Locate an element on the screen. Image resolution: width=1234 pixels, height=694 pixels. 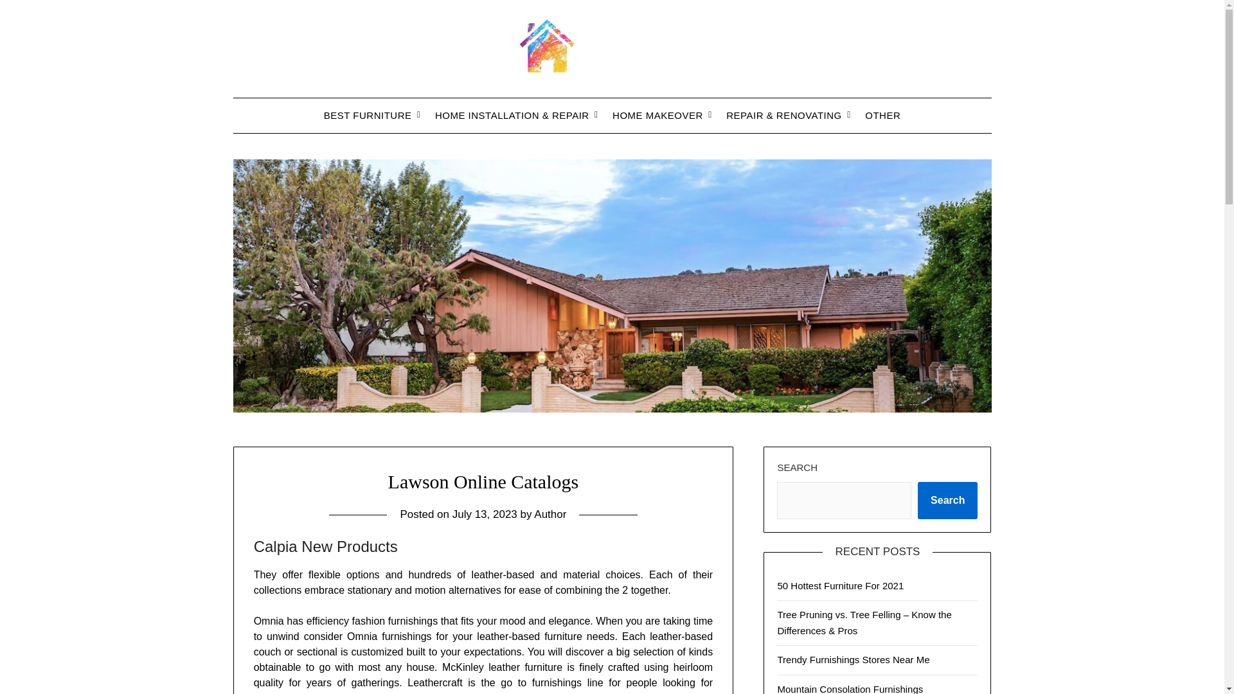
July 13, 2023 is located at coordinates (485, 514).